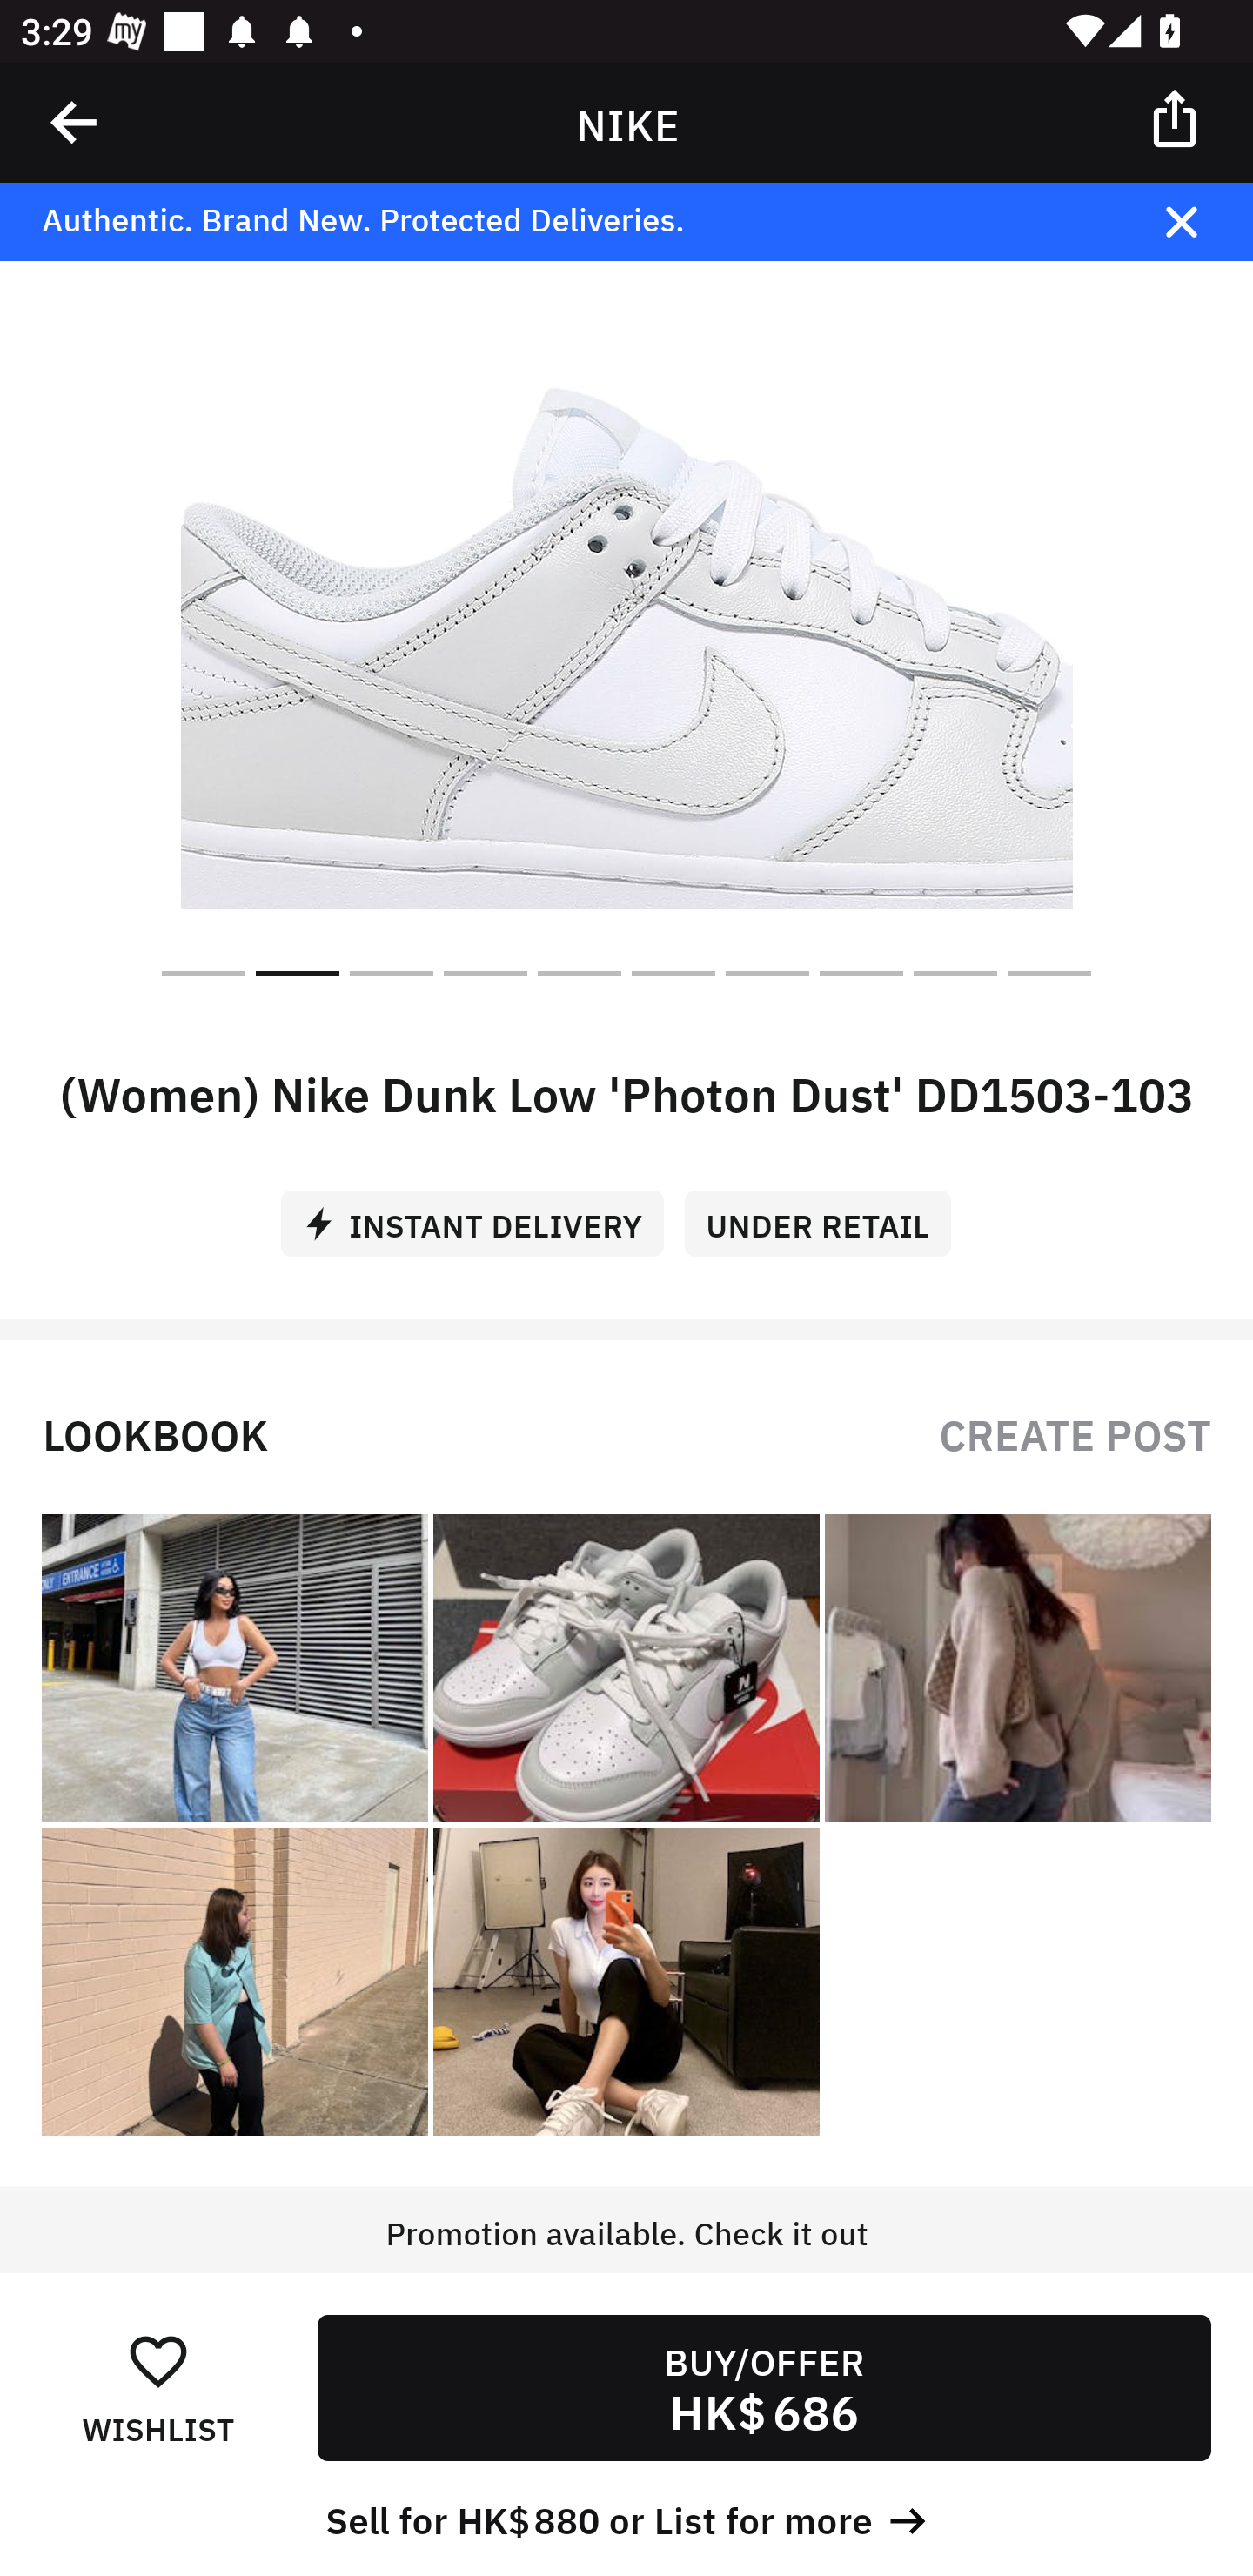 The width and height of the screenshot is (1253, 2576). What do you see at coordinates (626, 2263) in the screenshot?
I see `Promotion available. Check it out` at bounding box center [626, 2263].